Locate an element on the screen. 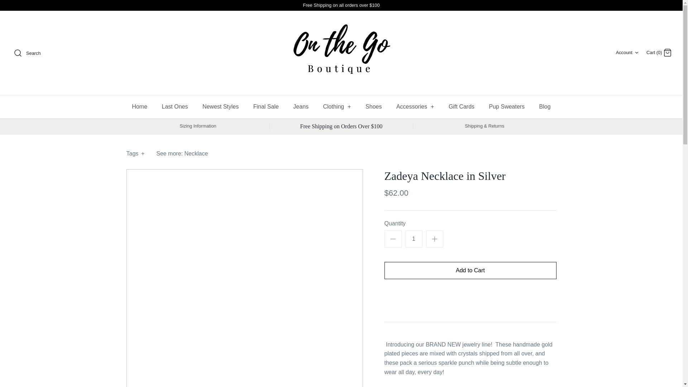  Down is located at coordinates (636, 53).